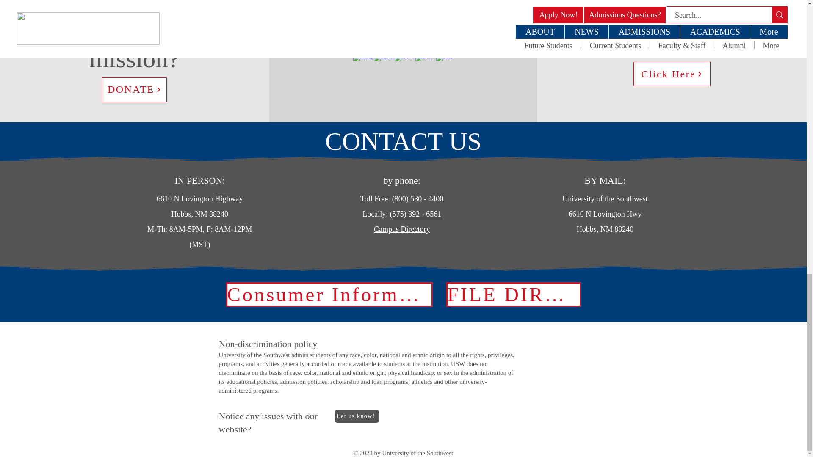 The image size is (813, 457). Describe the element at coordinates (329, 295) in the screenshot. I see `Consumer Information` at that location.